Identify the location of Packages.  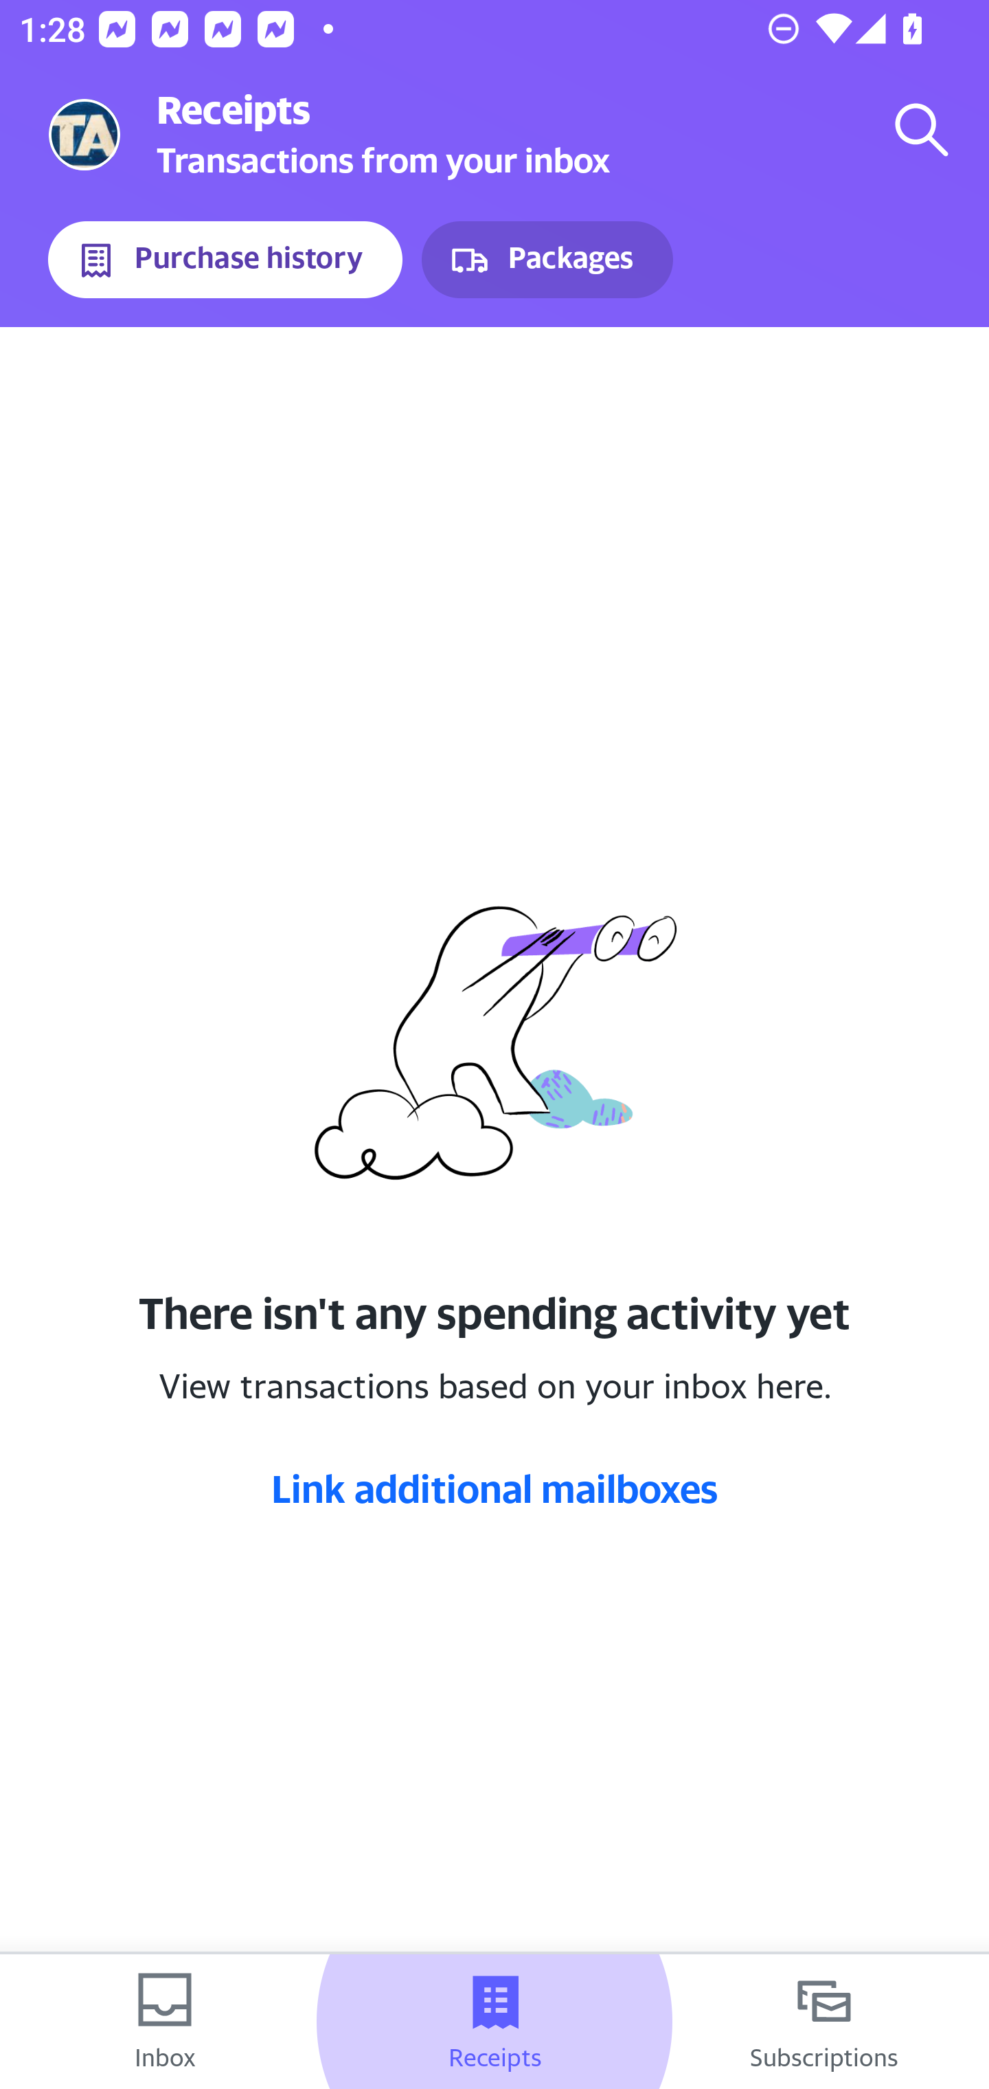
(547, 260).